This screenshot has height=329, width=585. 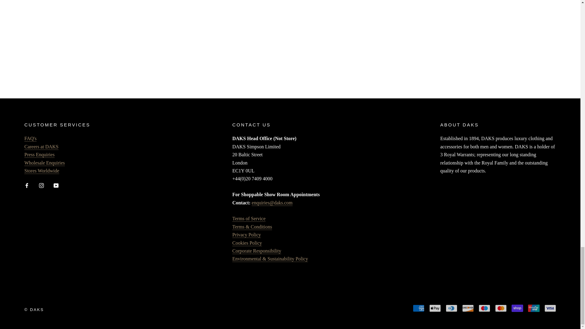 I want to click on American Express, so click(x=419, y=308).